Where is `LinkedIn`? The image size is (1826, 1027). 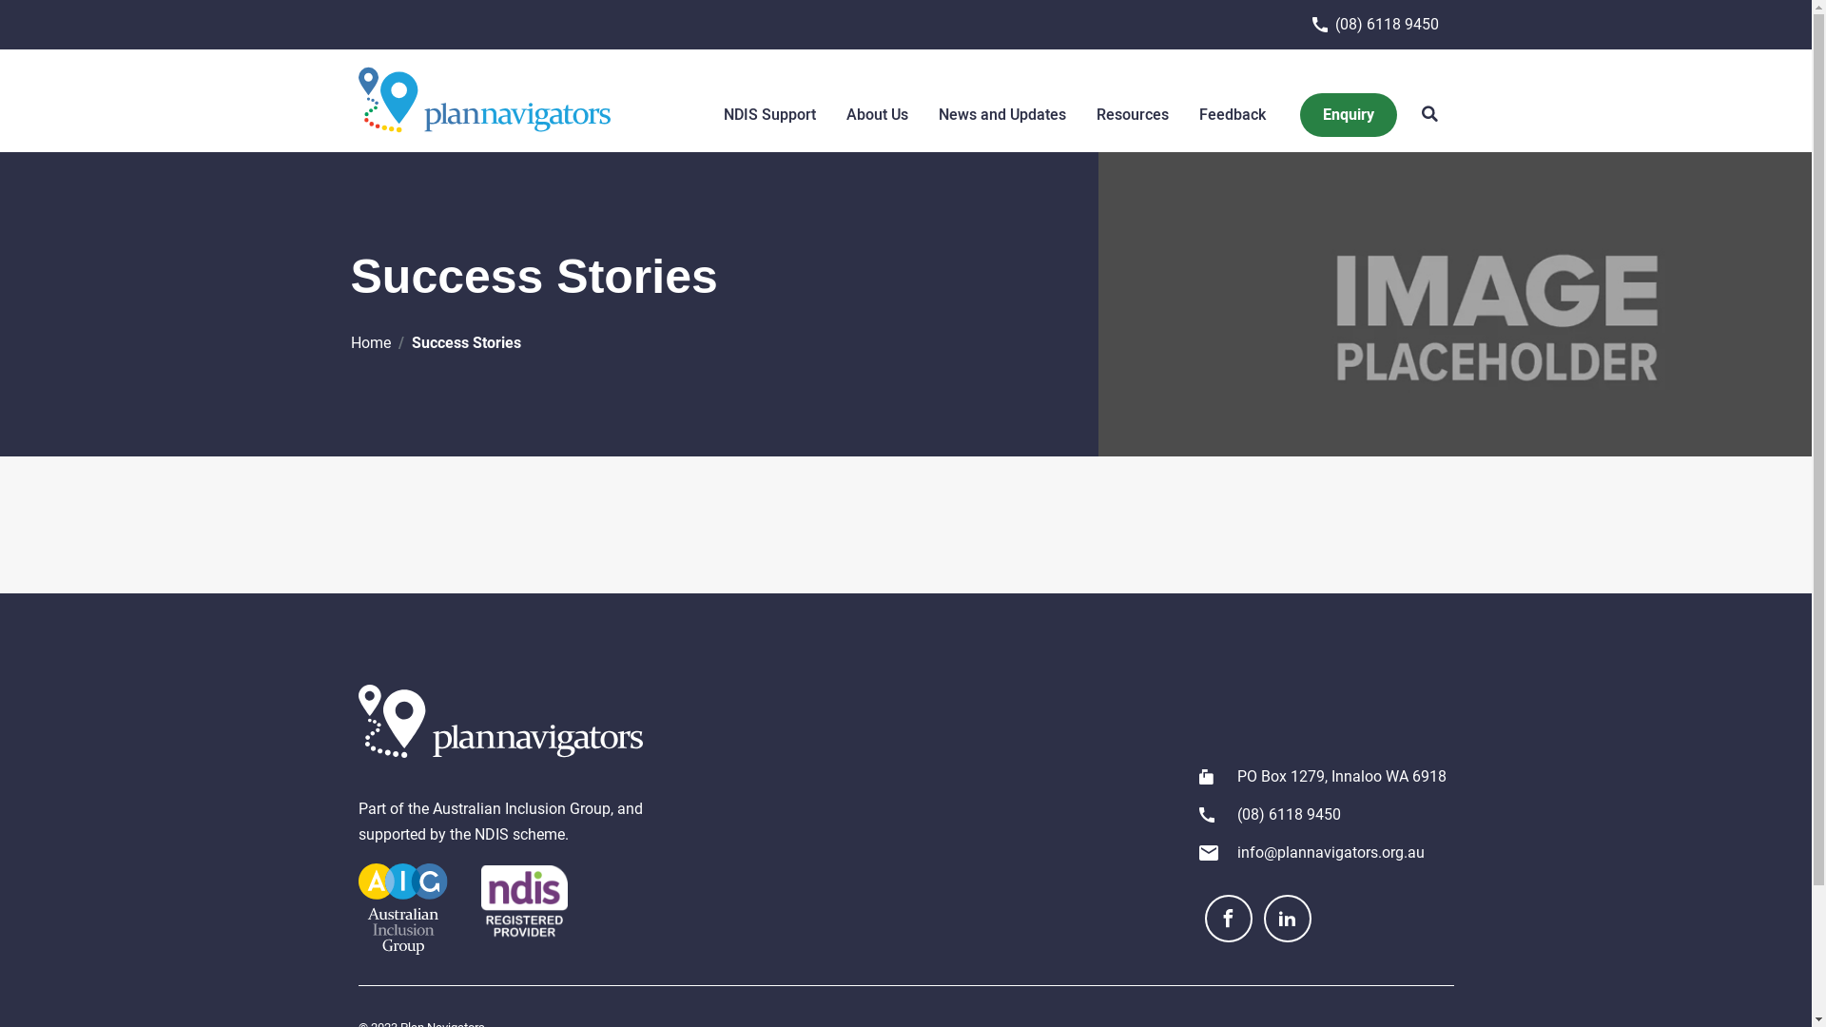 LinkedIn is located at coordinates (1287, 919).